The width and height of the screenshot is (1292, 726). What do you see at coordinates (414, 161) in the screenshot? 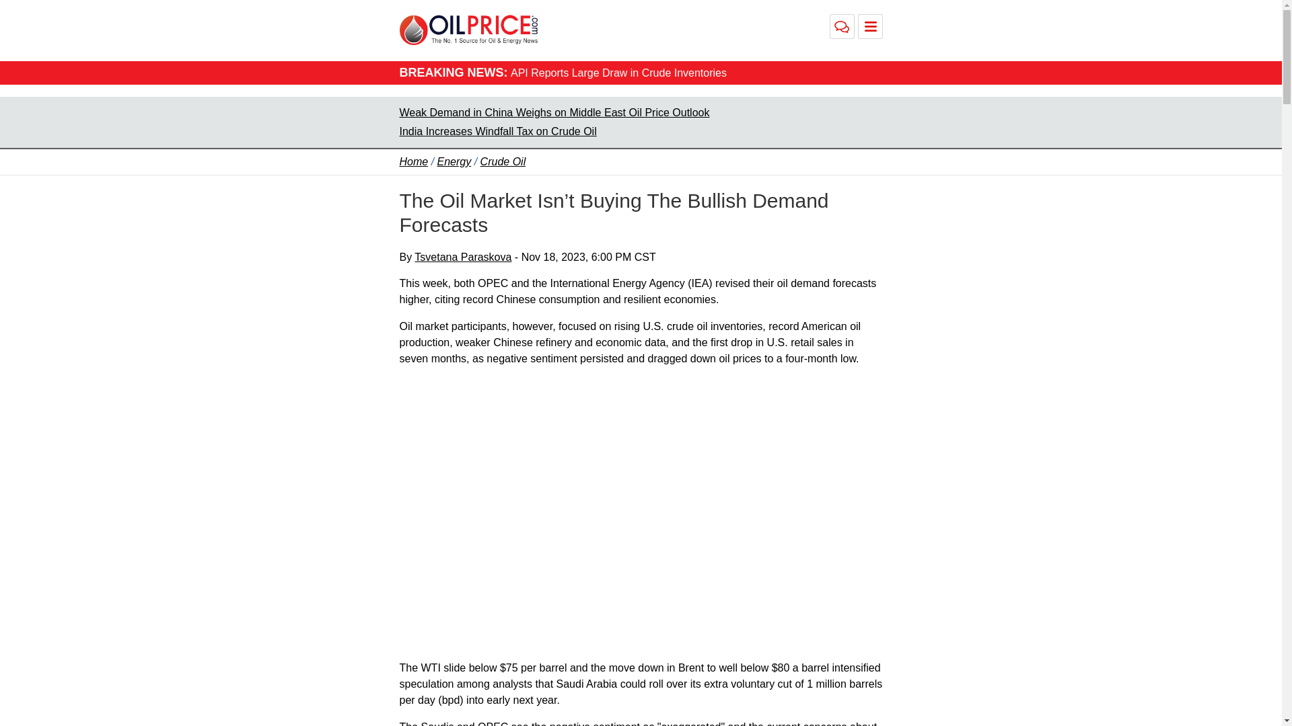
I see `Home` at bounding box center [414, 161].